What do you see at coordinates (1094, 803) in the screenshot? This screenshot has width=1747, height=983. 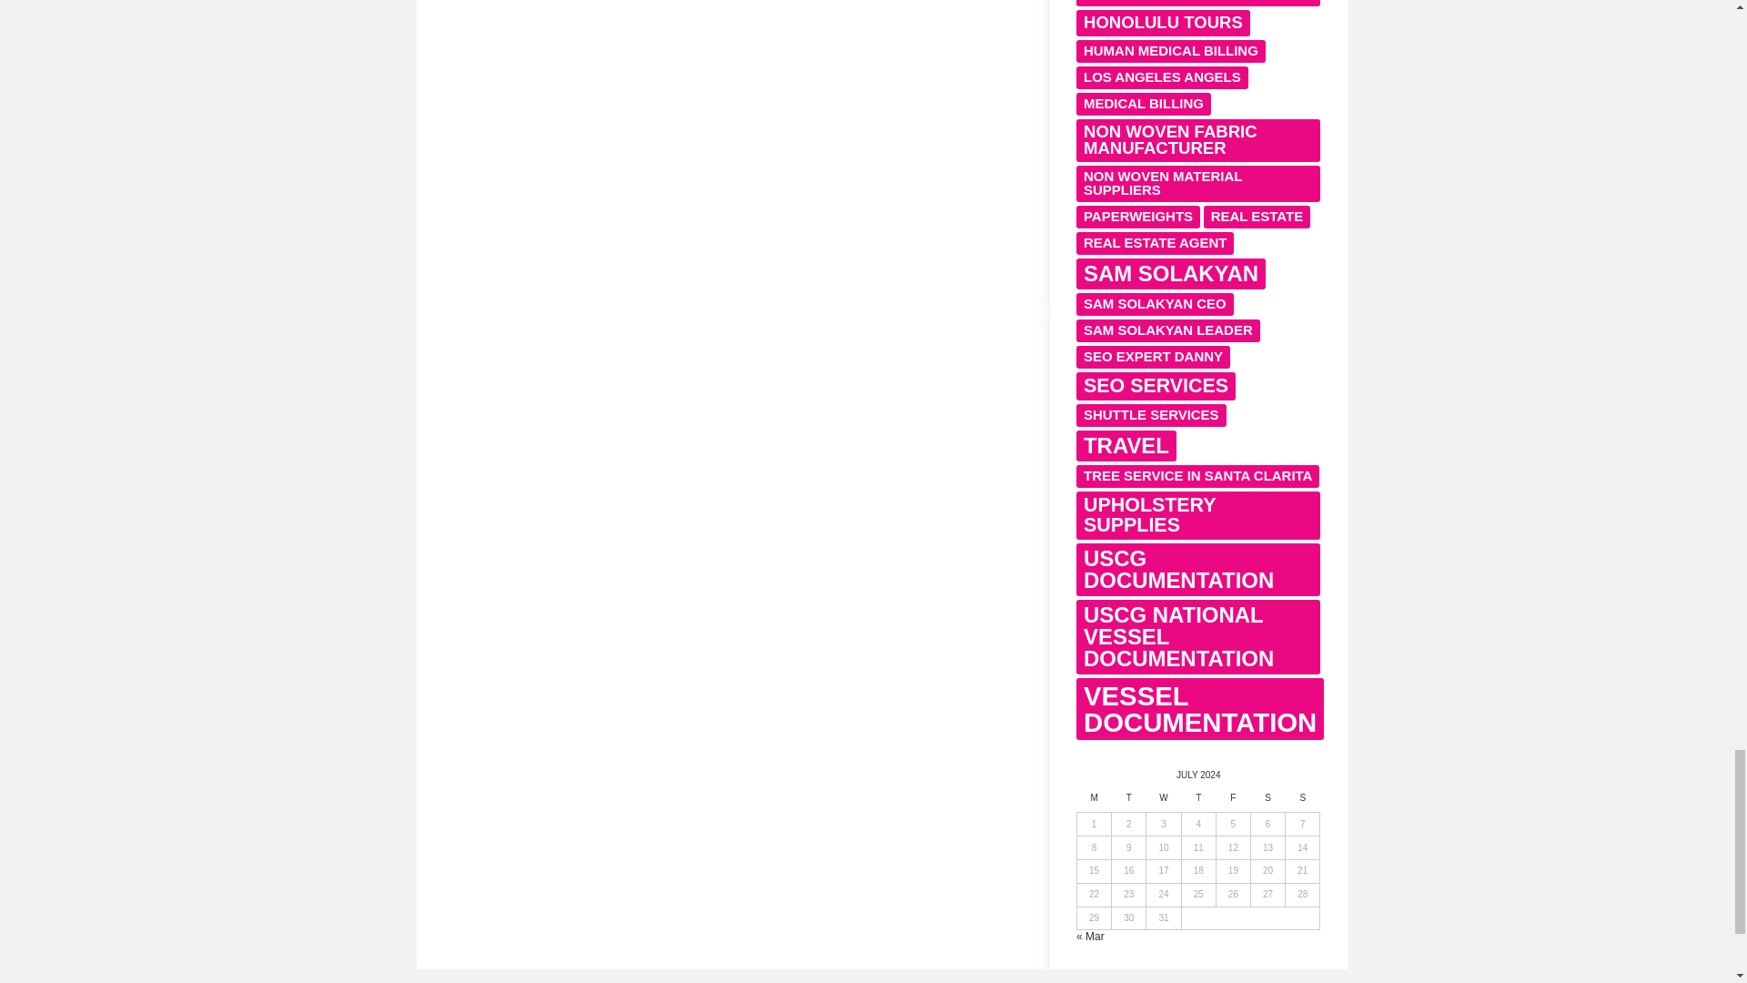 I see `Monday` at bounding box center [1094, 803].